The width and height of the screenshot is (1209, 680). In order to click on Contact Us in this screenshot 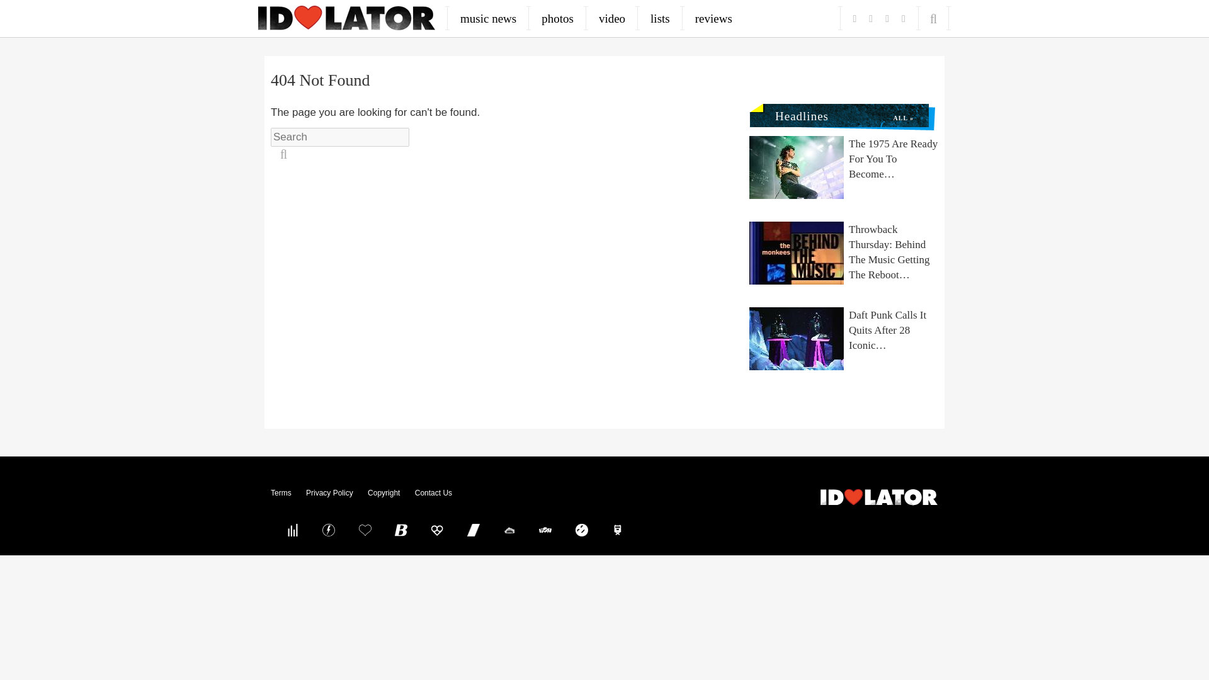, I will do `click(433, 492)`.